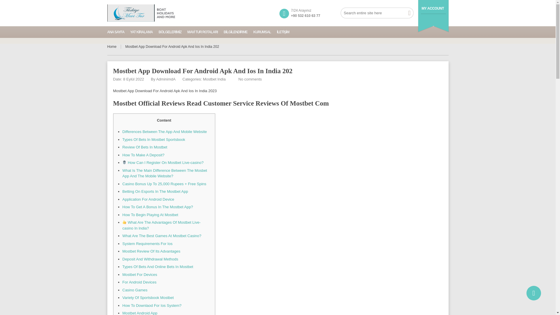 Image resolution: width=560 pixels, height=315 pixels. I want to click on No comments, so click(250, 79).